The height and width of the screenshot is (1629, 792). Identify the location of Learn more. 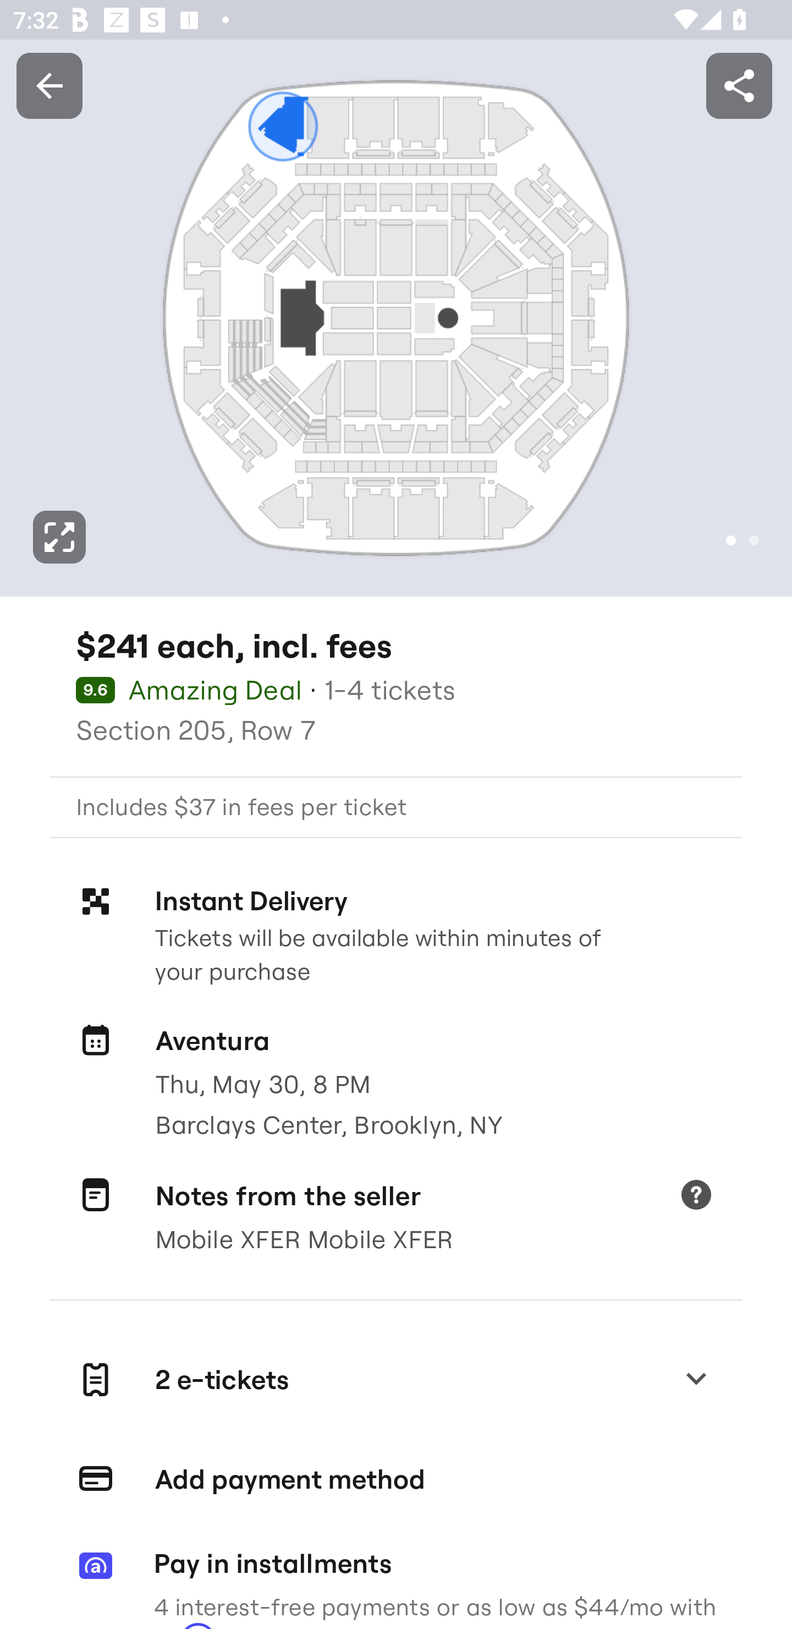
(696, 1196).